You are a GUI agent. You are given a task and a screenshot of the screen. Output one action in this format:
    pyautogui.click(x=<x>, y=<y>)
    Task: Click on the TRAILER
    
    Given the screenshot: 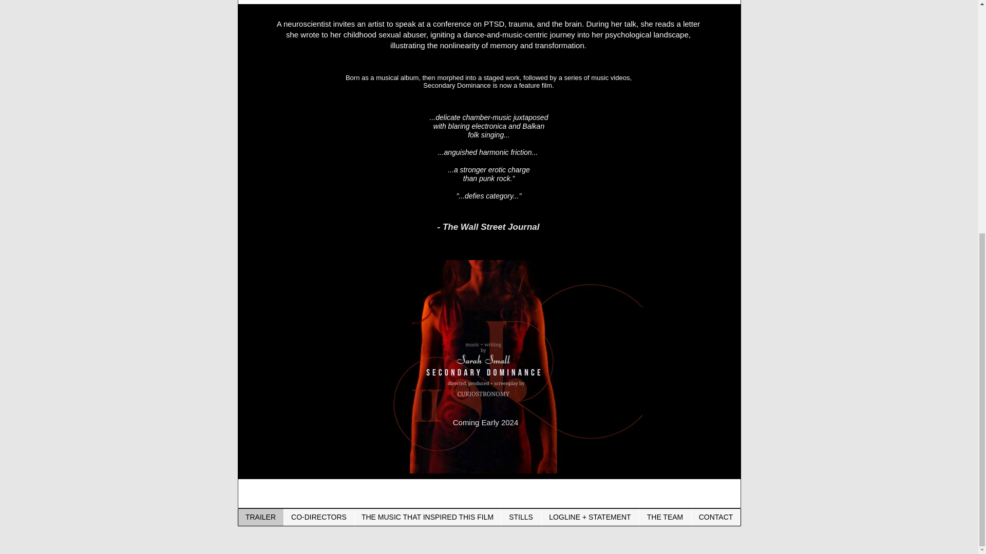 What is the action you would take?
    pyautogui.click(x=261, y=517)
    